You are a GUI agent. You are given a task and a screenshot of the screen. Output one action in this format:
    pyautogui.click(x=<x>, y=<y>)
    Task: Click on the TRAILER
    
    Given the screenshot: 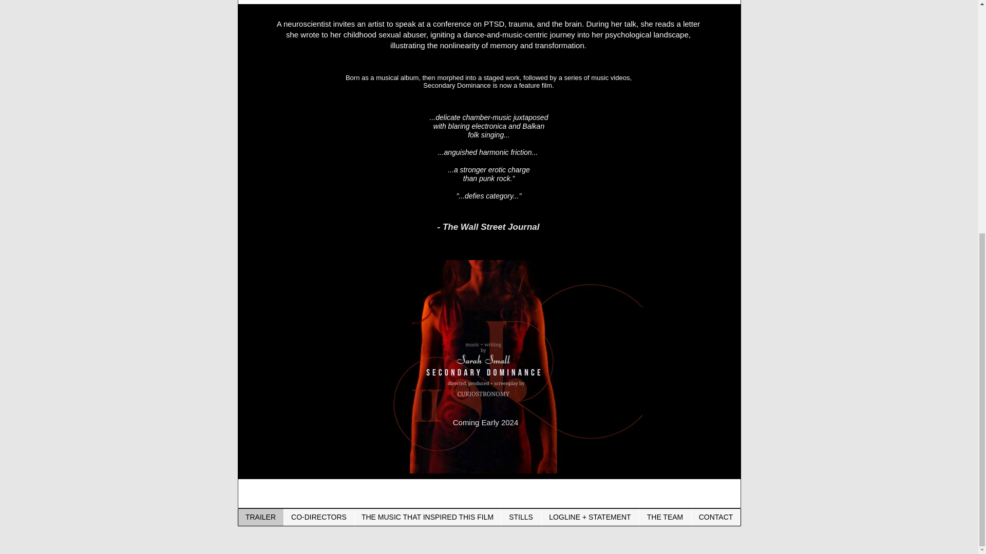 What is the action you would take?
    pyautogui.click(x=261, y=517)
    